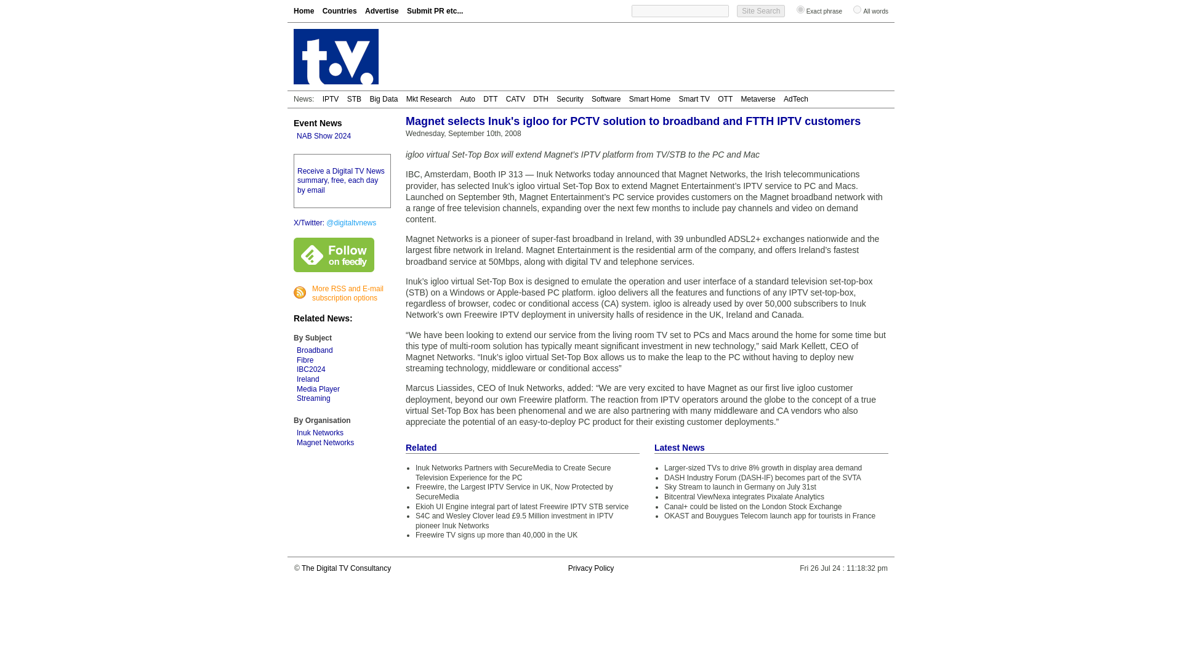 Image resolution: width=1182 pixels, height=665 pixels. What do you see at coordinates (311, 369) in the screenshot?
I see `IBC2024` at bounding box center [311, 369].